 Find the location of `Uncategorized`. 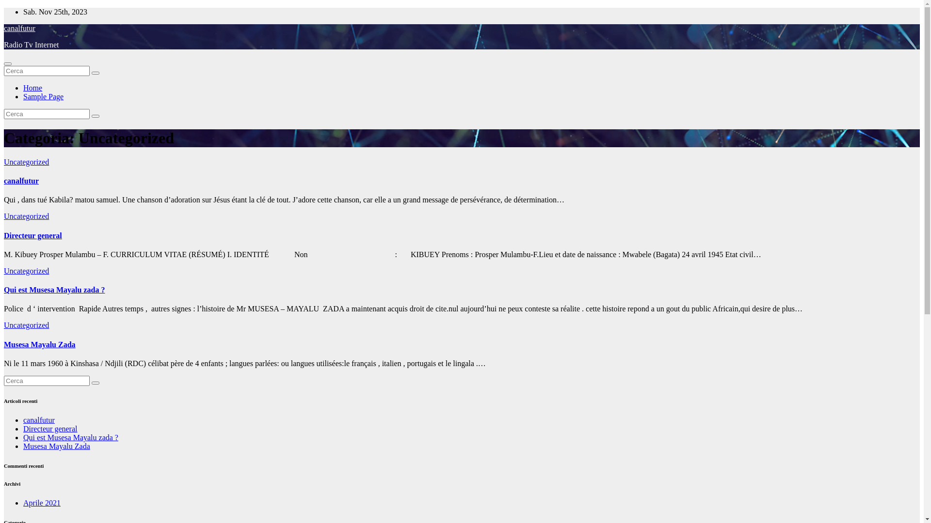

Uncategorized is located at coordinates (26, 325).